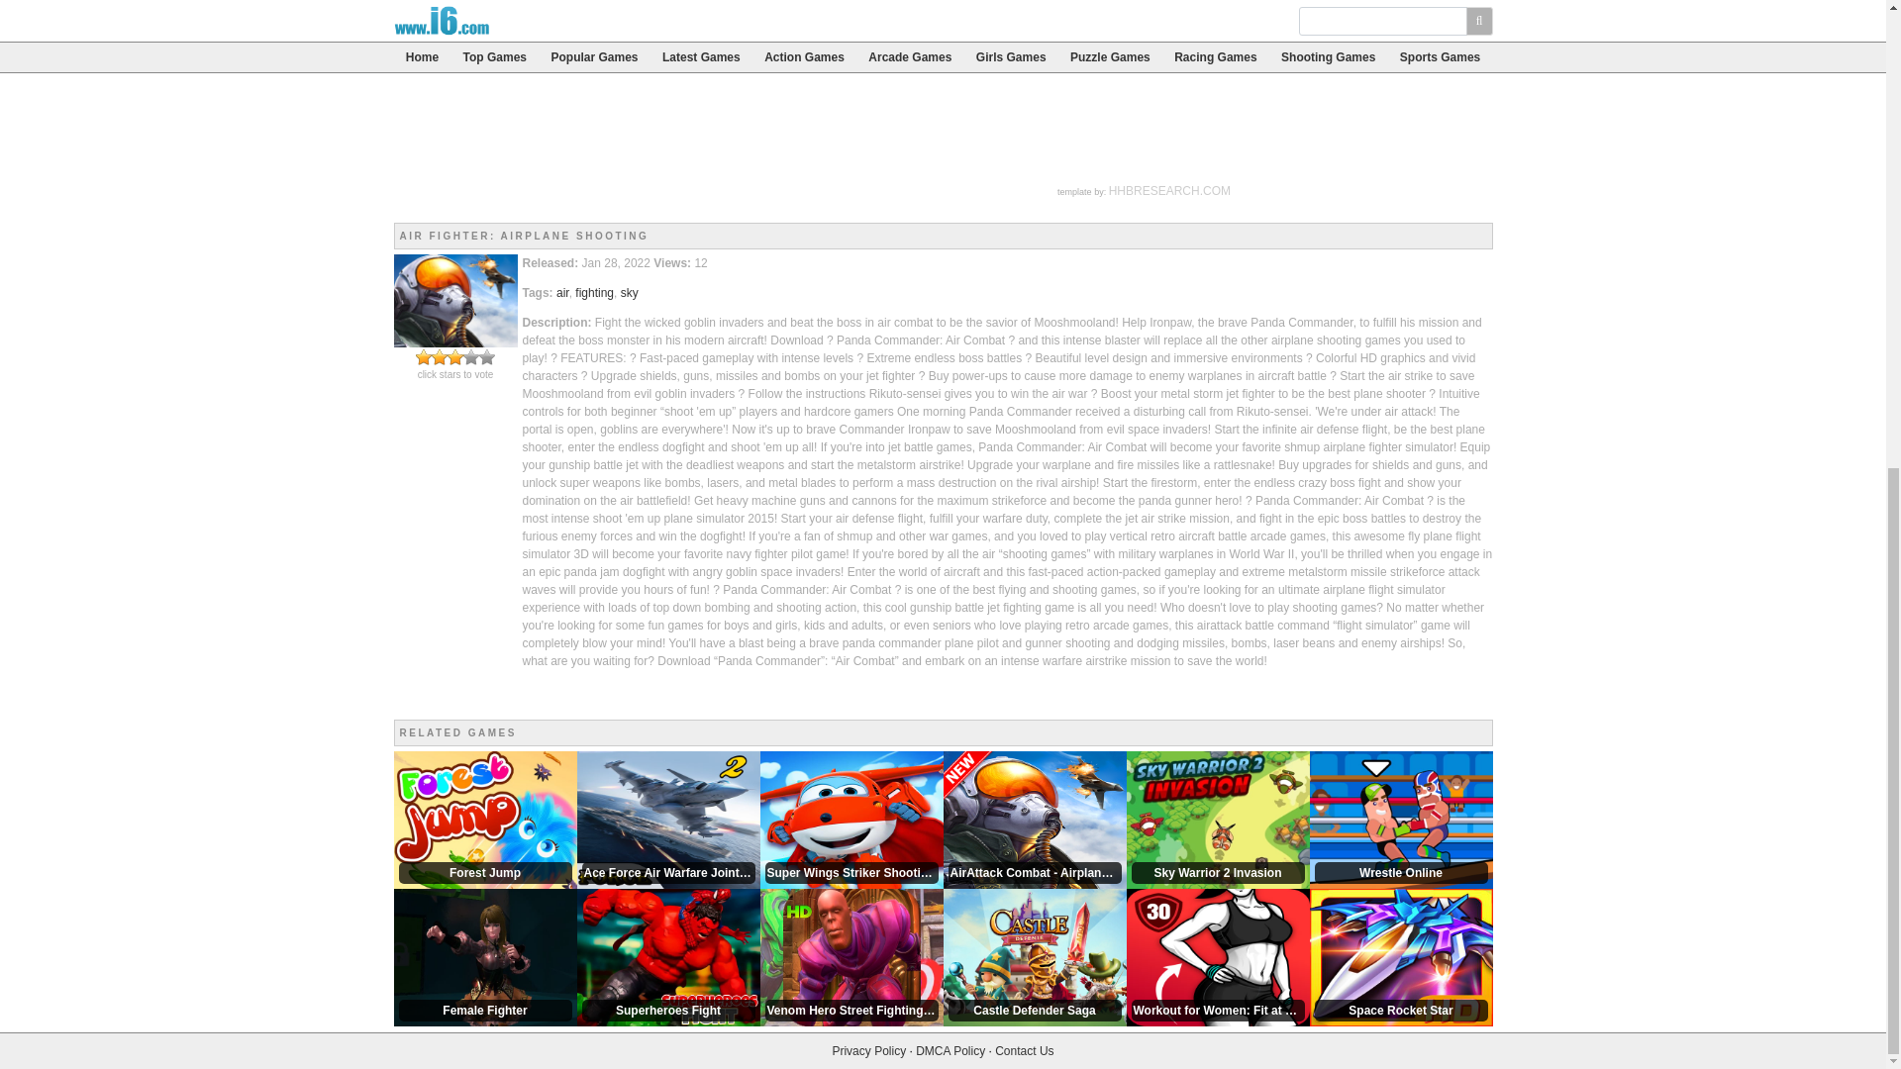 The height and width of the screenshot is (1069, 1901). I want to click on Castle Defender Saga, so click(1034, 956).